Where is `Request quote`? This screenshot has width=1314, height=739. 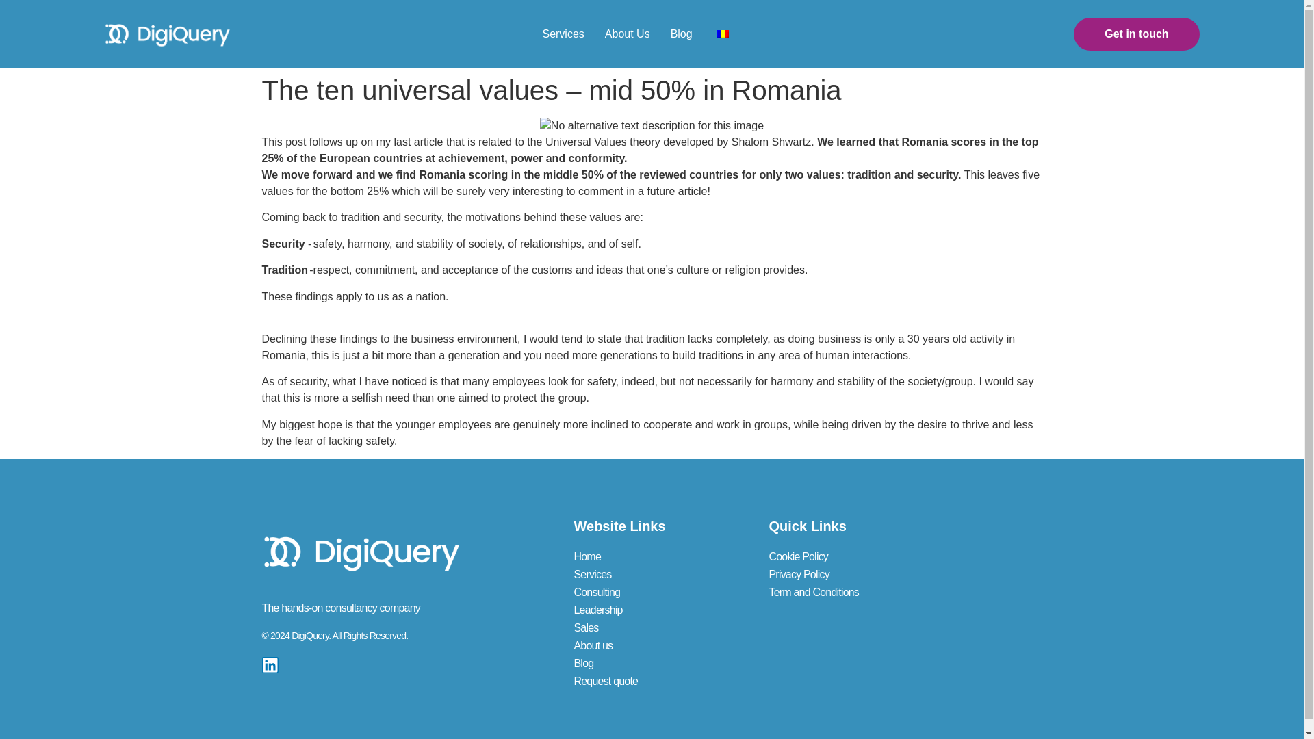 Request quote is located at coordinates (632, 681).